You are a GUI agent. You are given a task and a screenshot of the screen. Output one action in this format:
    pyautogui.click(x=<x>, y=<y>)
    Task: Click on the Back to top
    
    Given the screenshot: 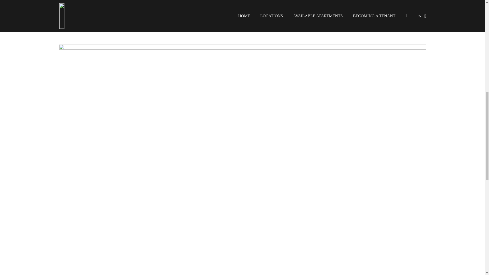 What is the action you would take?
    pyautogui.click(x=475, y=9)
    